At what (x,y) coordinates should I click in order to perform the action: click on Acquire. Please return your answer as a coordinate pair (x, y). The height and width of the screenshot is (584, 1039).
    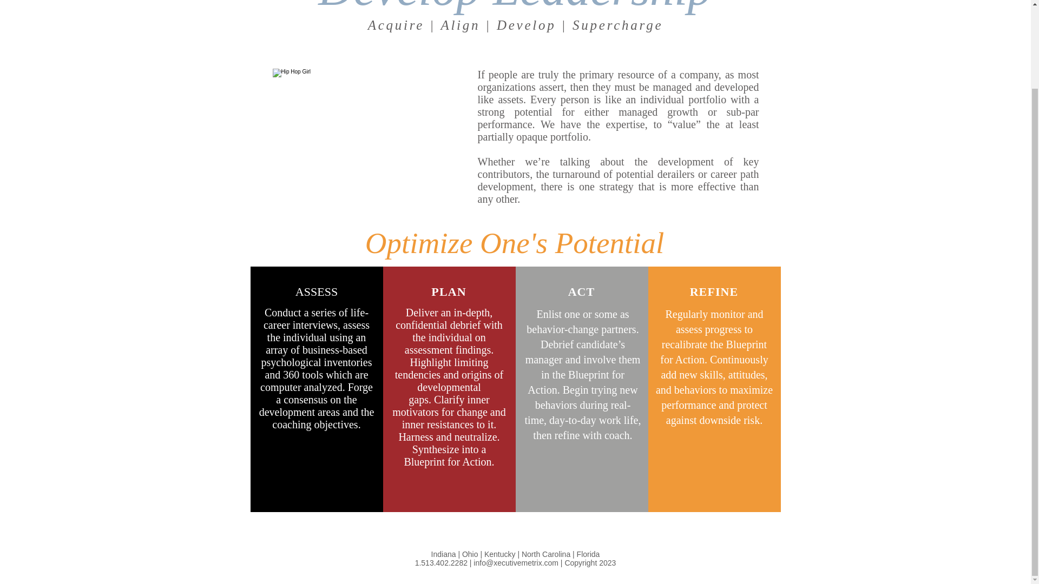
    Looking at the image, I should click on (396, 25).